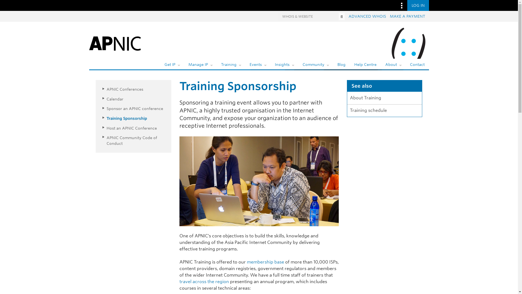  I want to click on LOG IN, so click(418, 5).